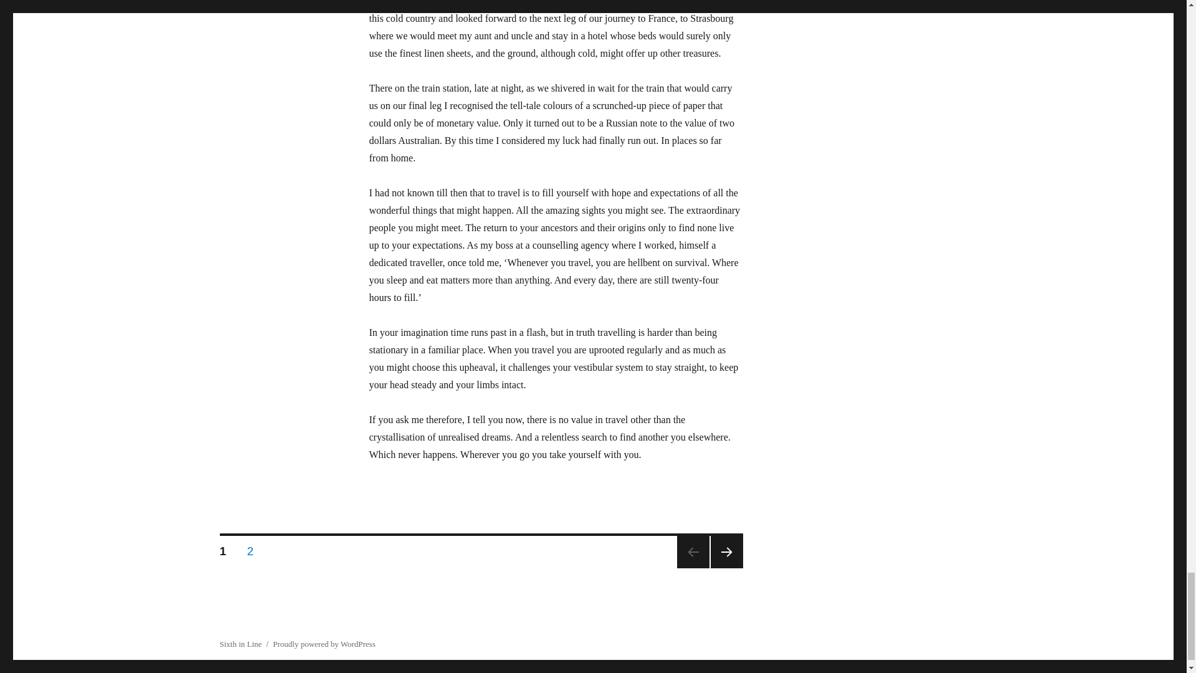 This screenshot has height=673, width=1196. I want to click on NEXT PAGE, so click(250, 548).